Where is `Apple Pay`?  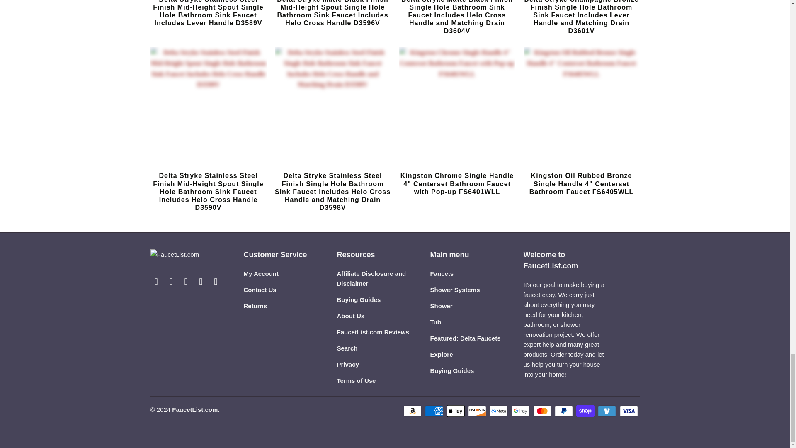 Apple Pay is located at coordinates (456, 411).